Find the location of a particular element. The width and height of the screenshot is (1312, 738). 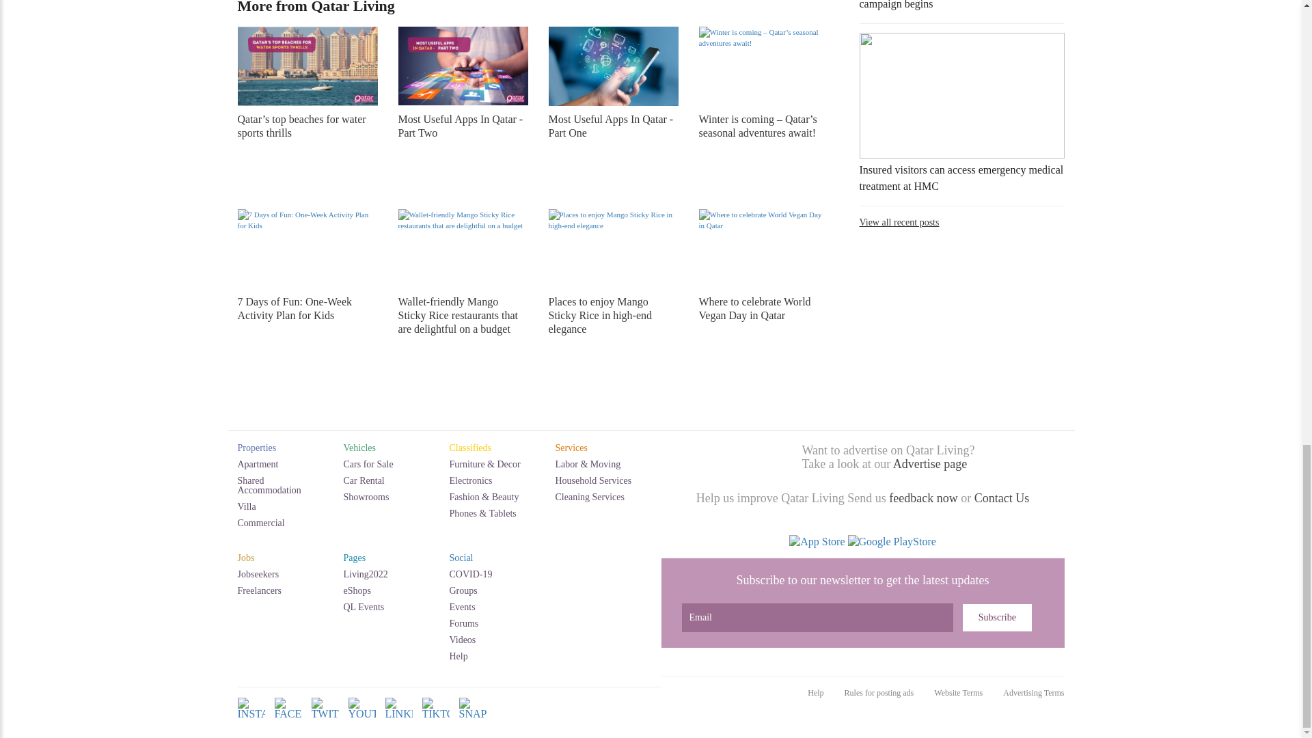

TIKTOK is located at coordinates (436, 719).